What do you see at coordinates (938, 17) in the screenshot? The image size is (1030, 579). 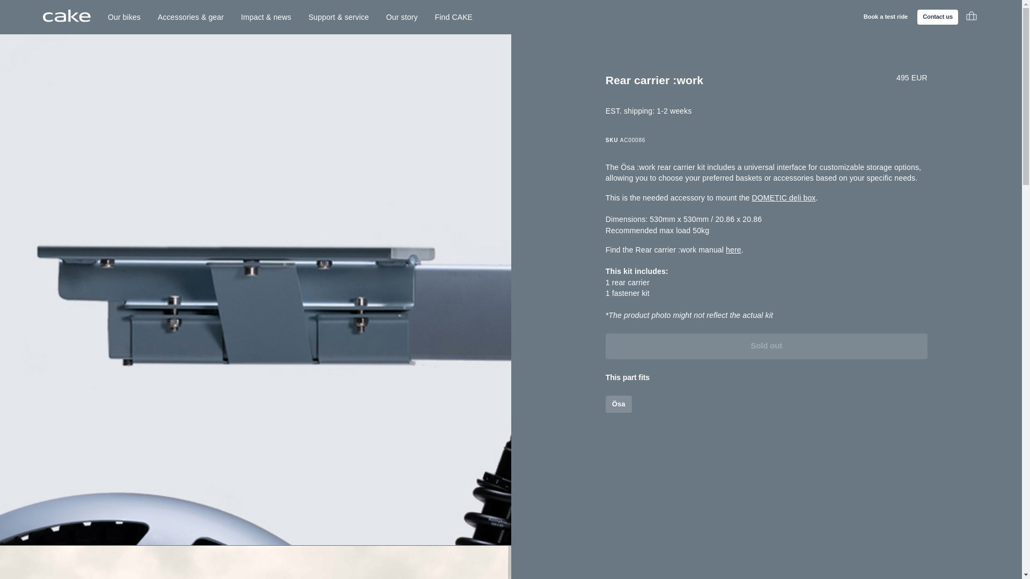 I see `Contact us` at bounding box center [938, 17].